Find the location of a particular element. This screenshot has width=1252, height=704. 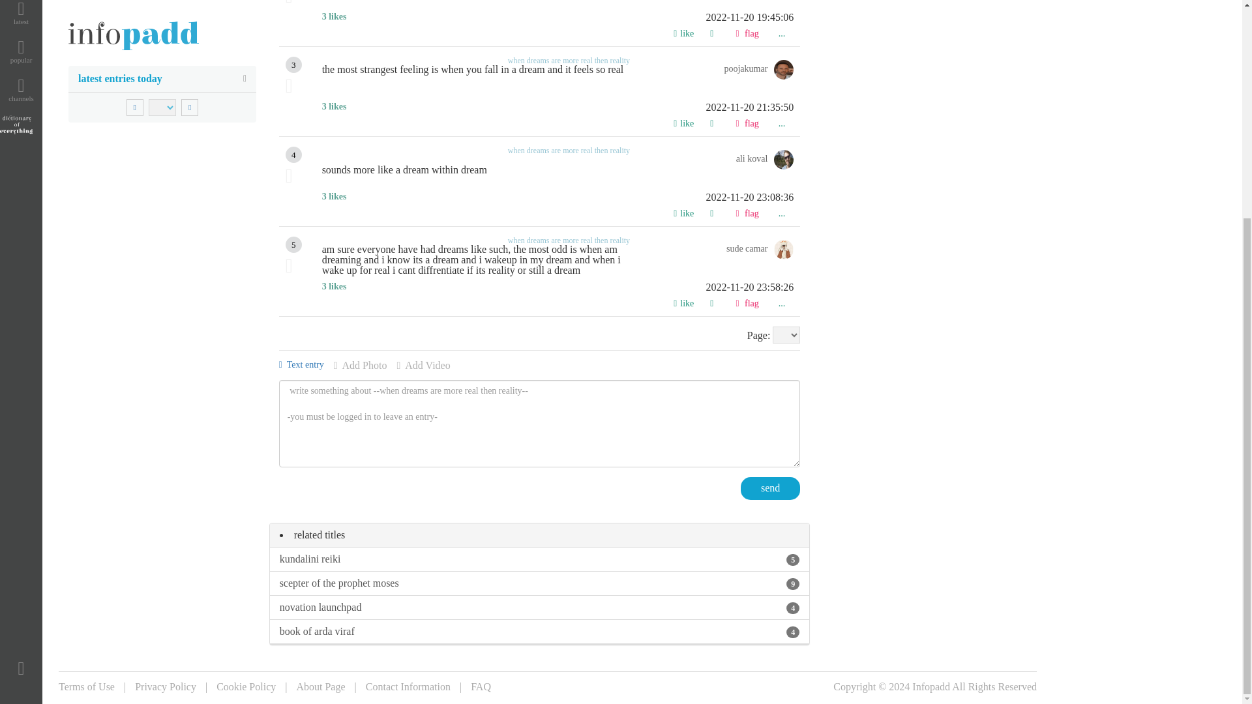

... is located at coordinates (781, 31).